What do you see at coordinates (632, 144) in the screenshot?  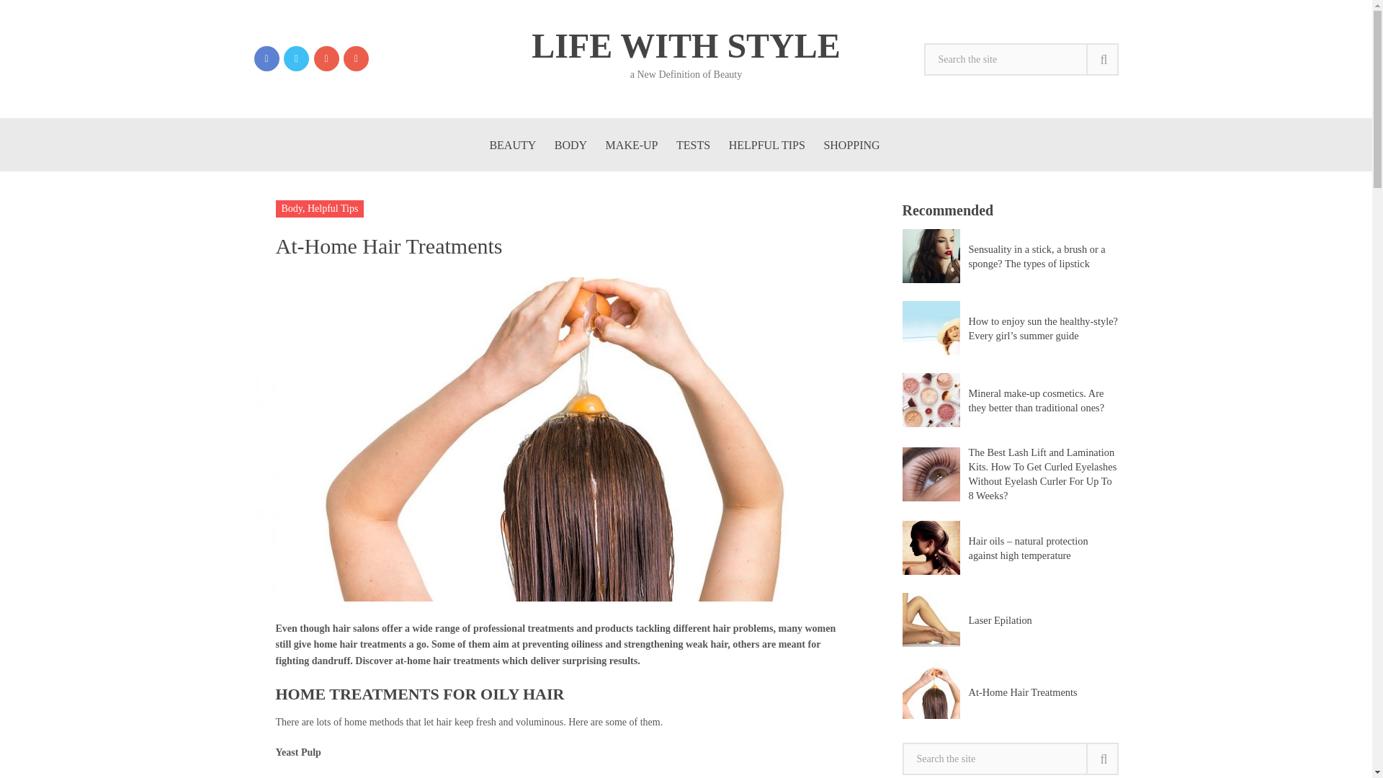 I see `MAKE-UP` at bounding box center [632, 144].